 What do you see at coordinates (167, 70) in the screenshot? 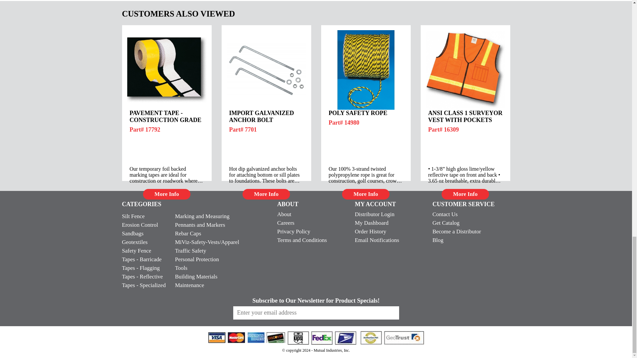
I see `17792, Pavement Tape - Construction Grade, MutualIndustries` at bounding box center [167, 70].